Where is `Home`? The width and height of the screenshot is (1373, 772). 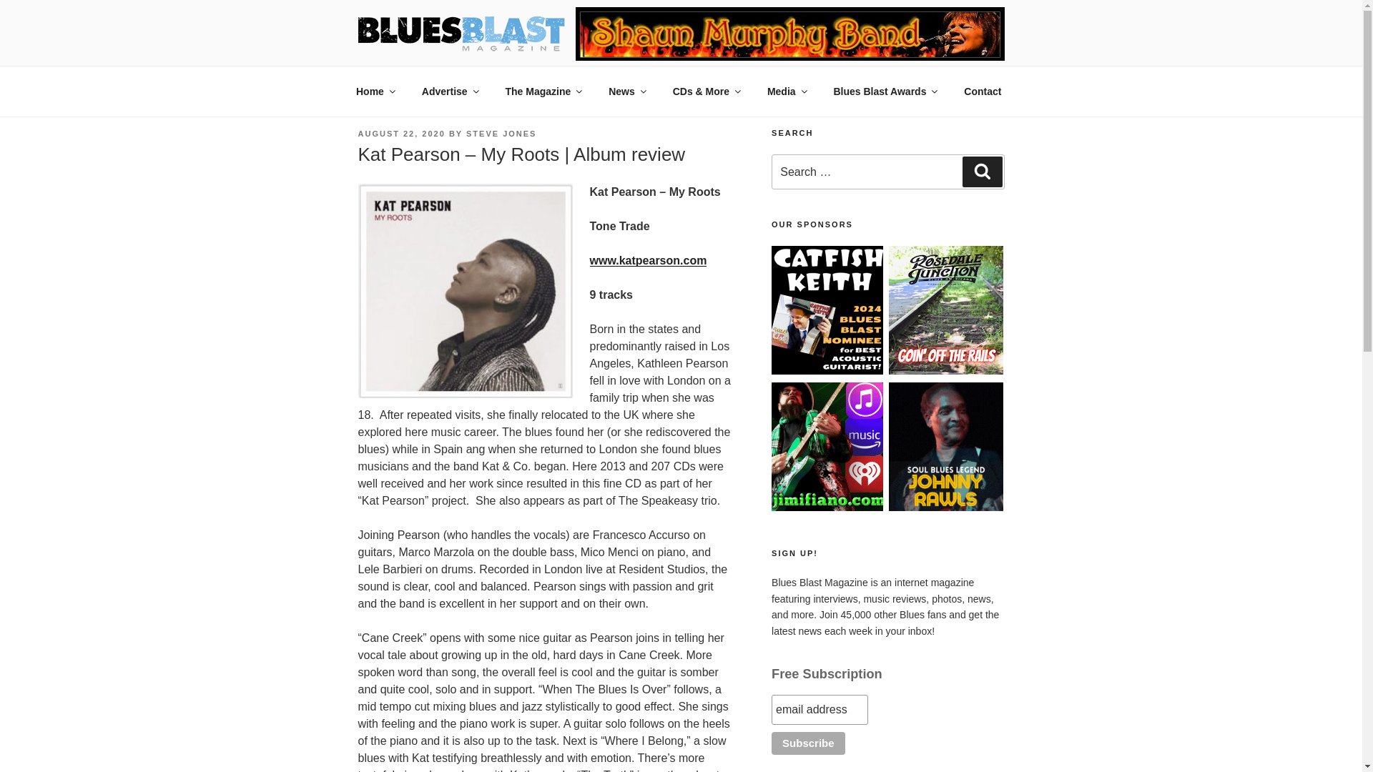
Home is located at coordinates (375, 91).